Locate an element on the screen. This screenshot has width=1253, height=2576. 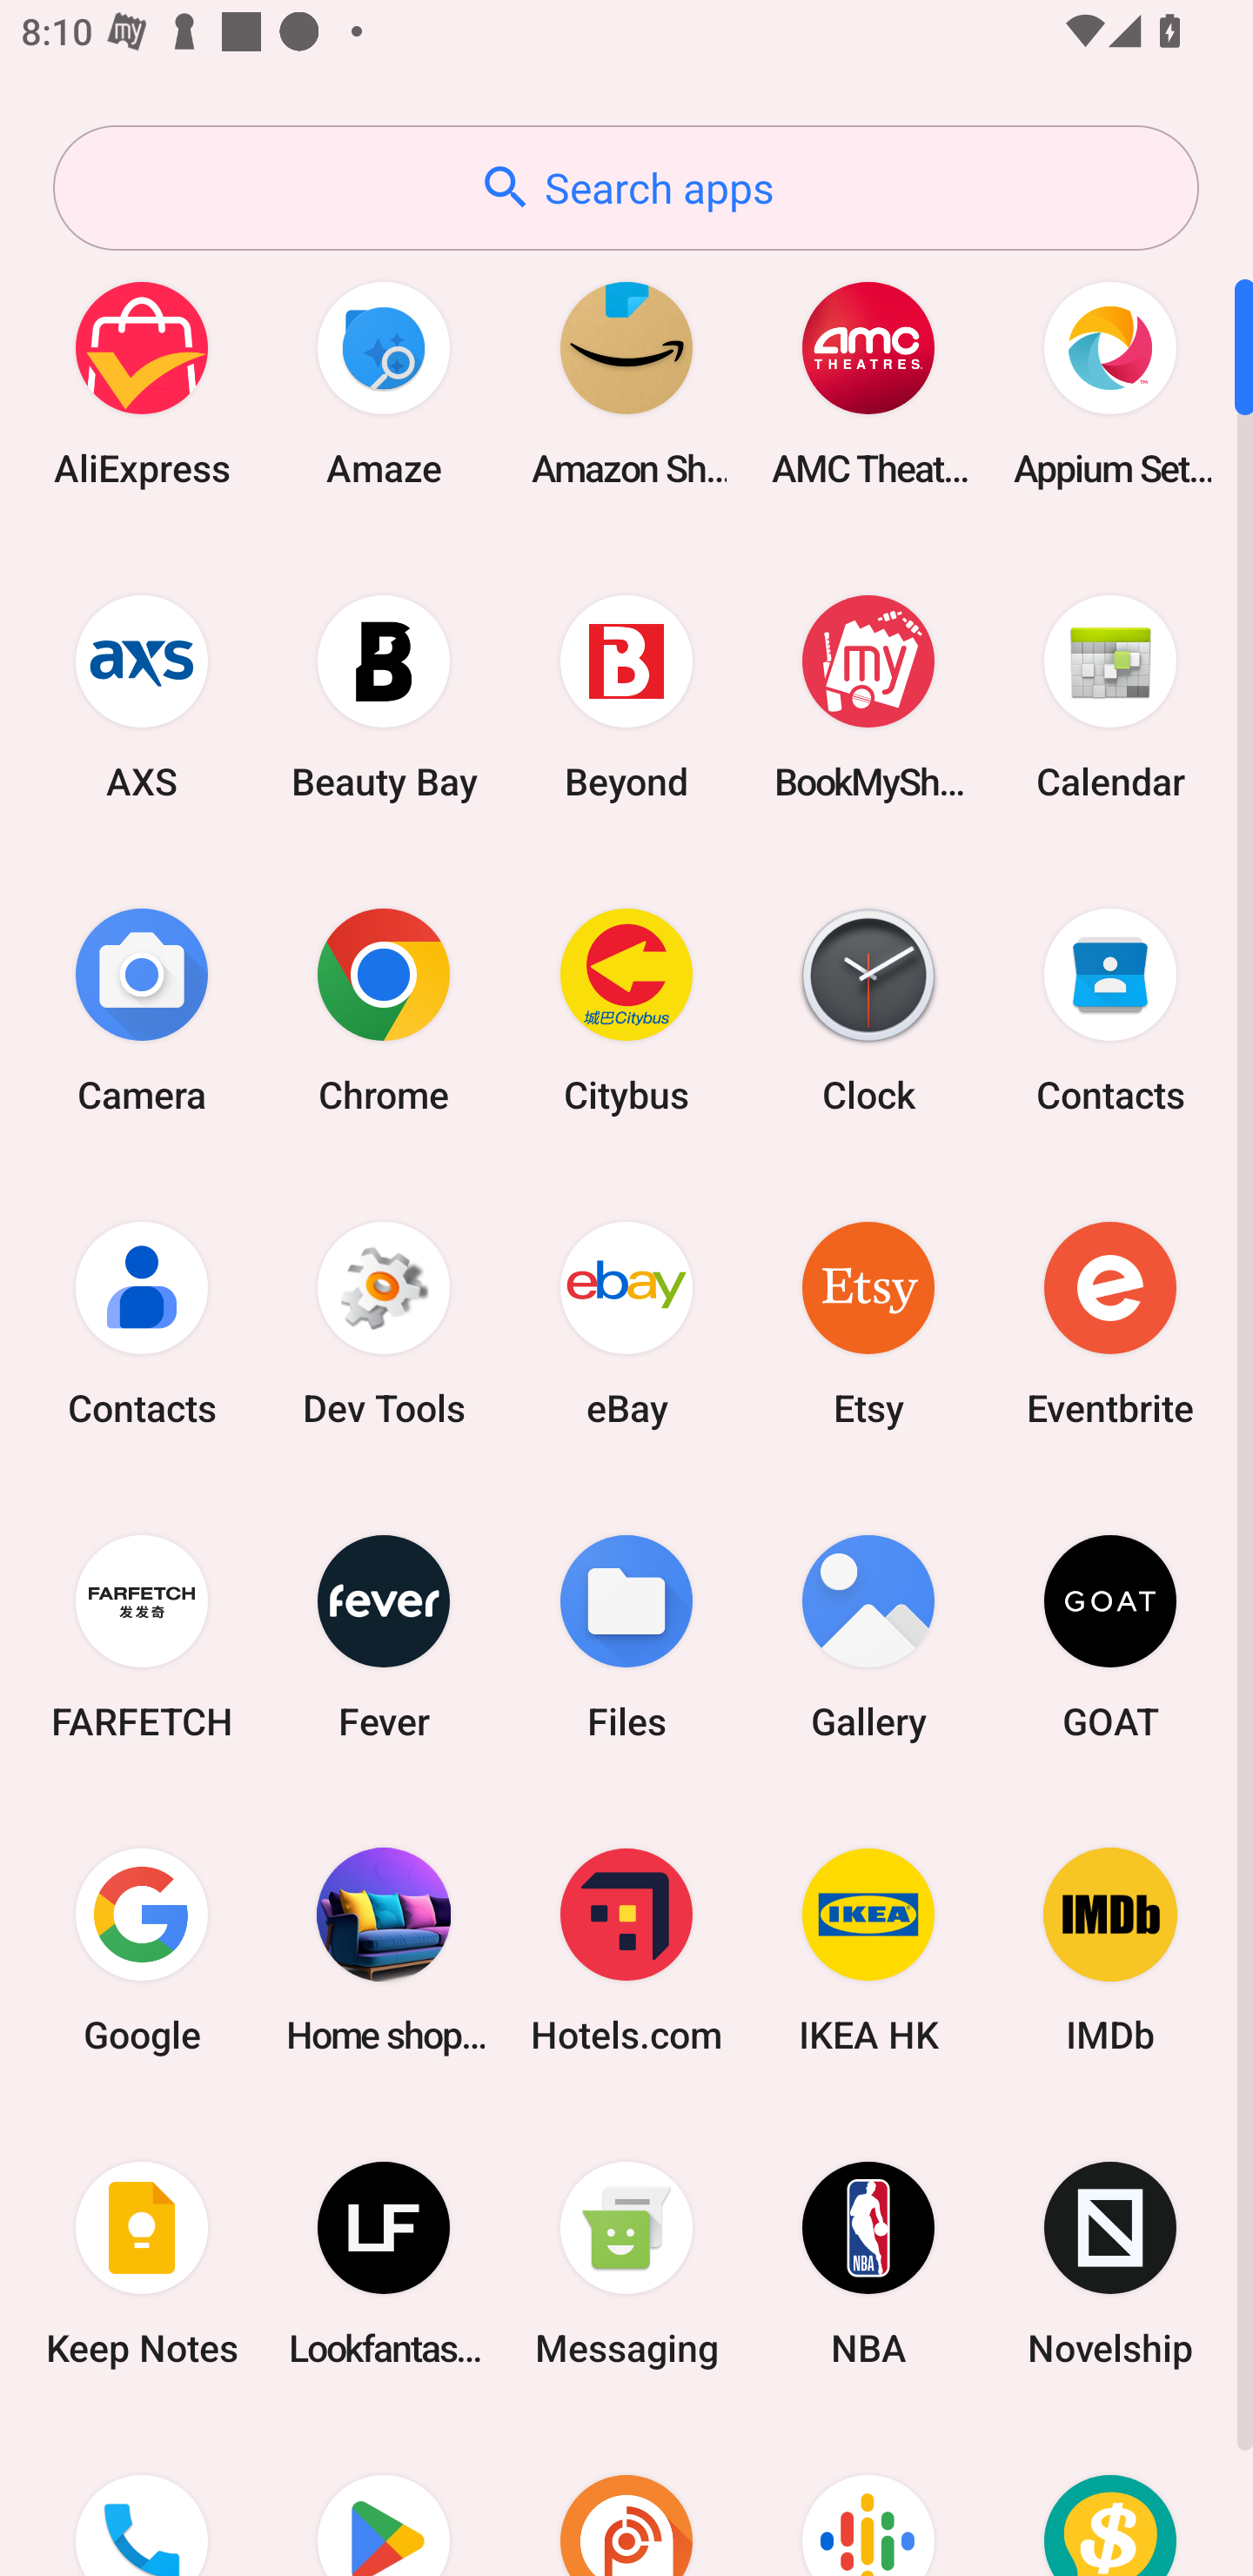
Gallery is located at coordinates (868, 1636).